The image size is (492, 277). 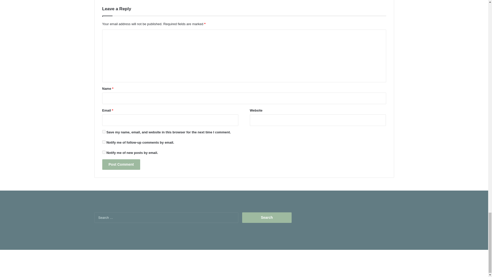 I want to click on subscribe, so click(x=104, y=142).